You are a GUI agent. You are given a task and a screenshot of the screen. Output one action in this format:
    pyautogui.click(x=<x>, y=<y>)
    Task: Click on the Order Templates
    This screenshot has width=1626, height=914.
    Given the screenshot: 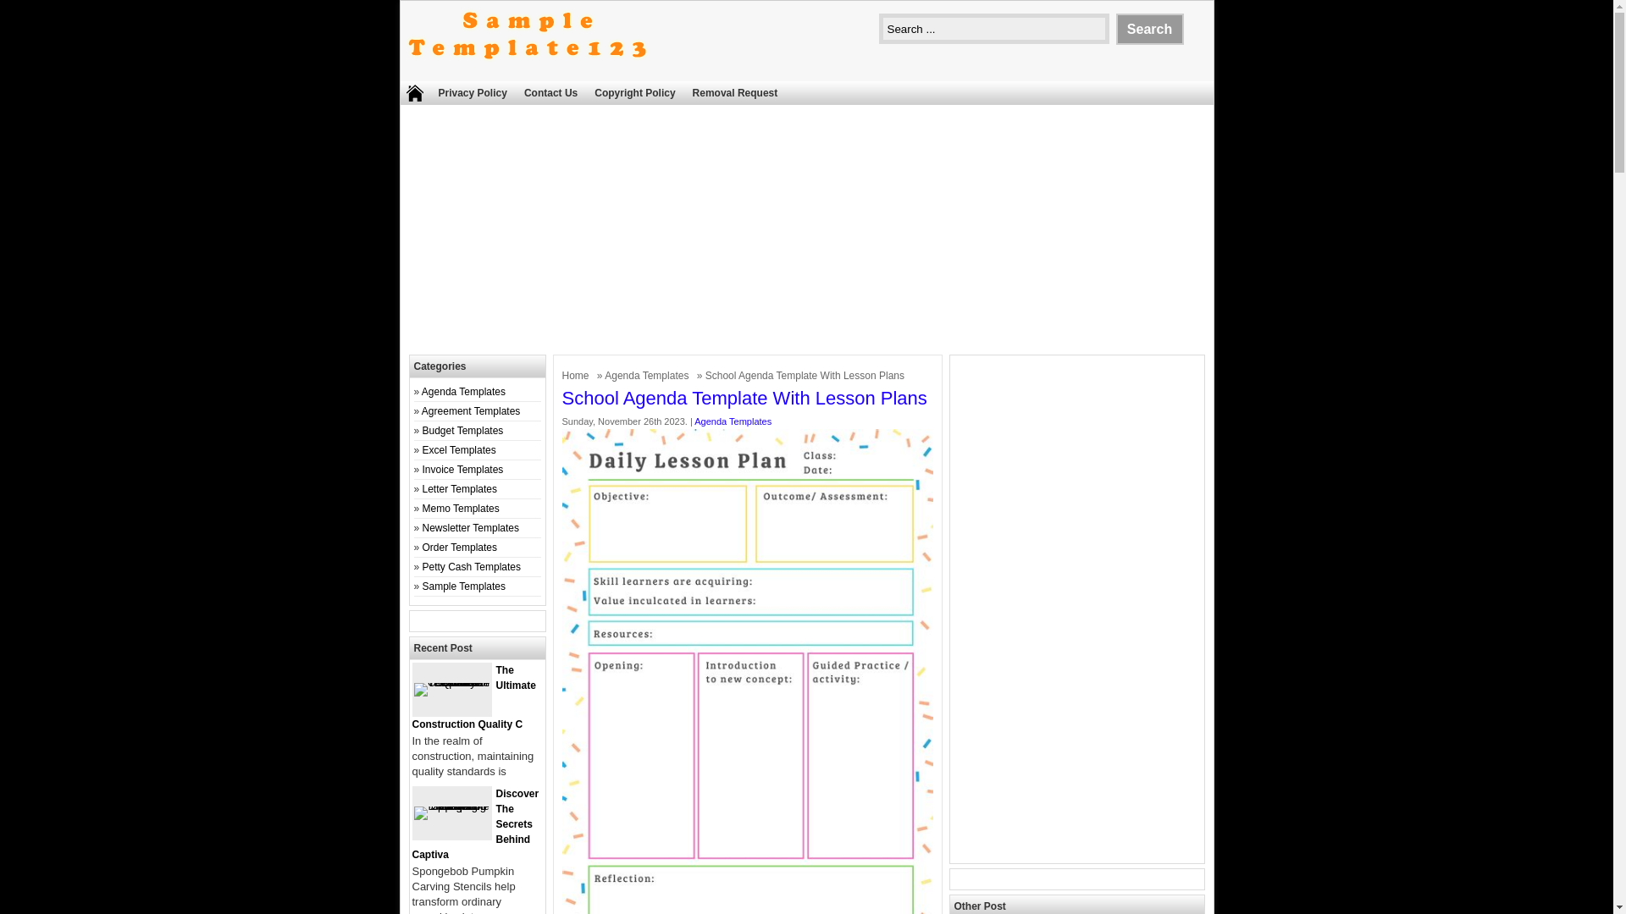 What is the action you would take?
    pyautogui.click(x=460, y=548)
    